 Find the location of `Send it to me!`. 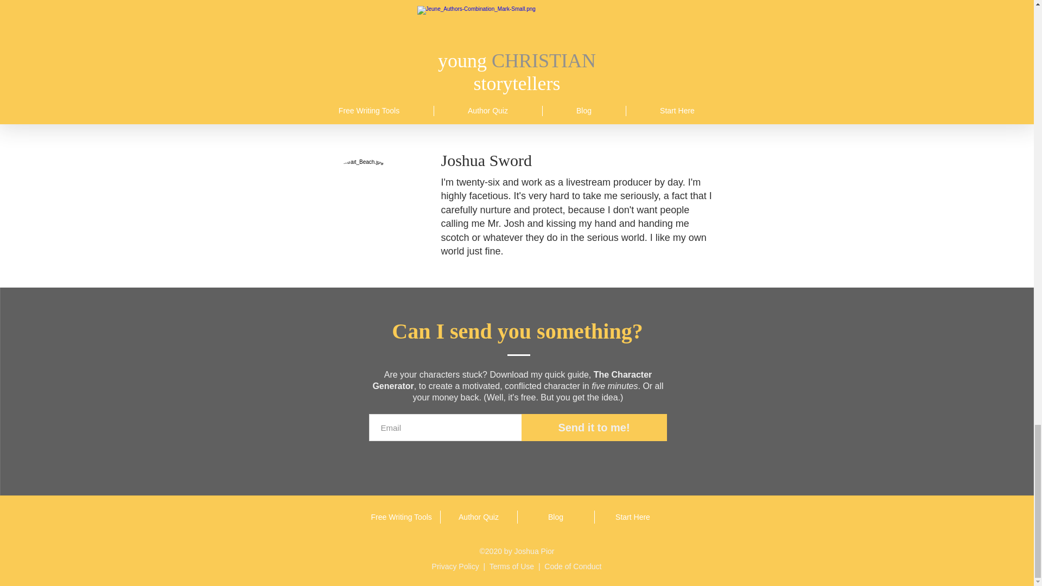

Send it to me! is located at coordinates (594, 428).